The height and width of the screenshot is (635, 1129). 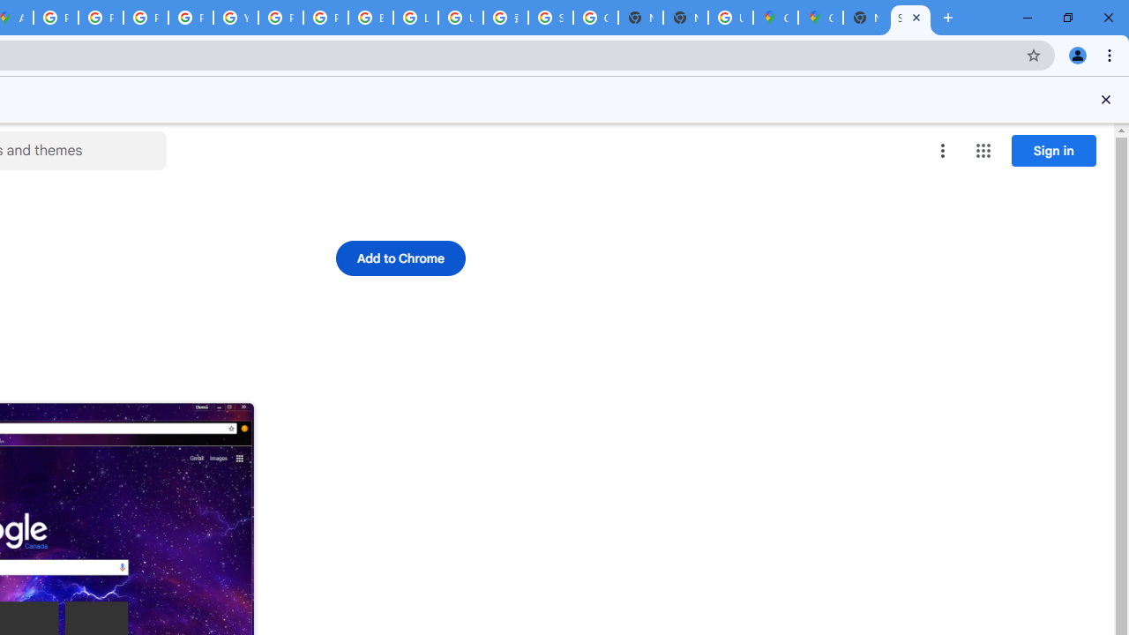 What do you see at coordinates (1067, 18) in the screenshot?
I see `Restore` at bounding box center [1067, 18].